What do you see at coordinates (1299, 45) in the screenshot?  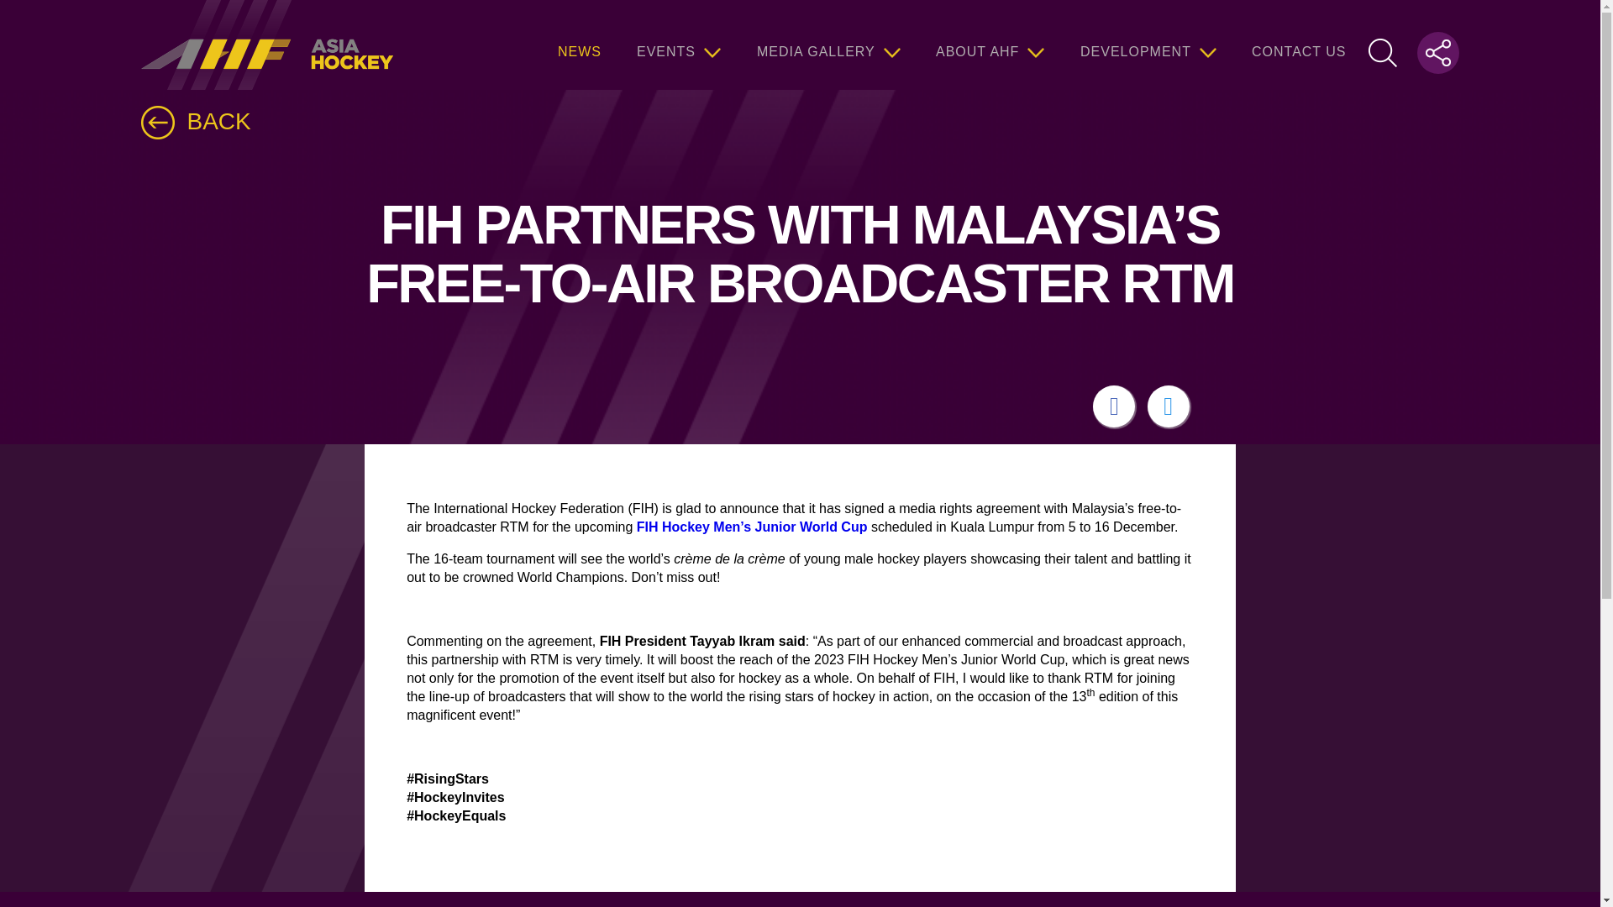 I see `CONTACT US` at bounding box center [1299, 45].